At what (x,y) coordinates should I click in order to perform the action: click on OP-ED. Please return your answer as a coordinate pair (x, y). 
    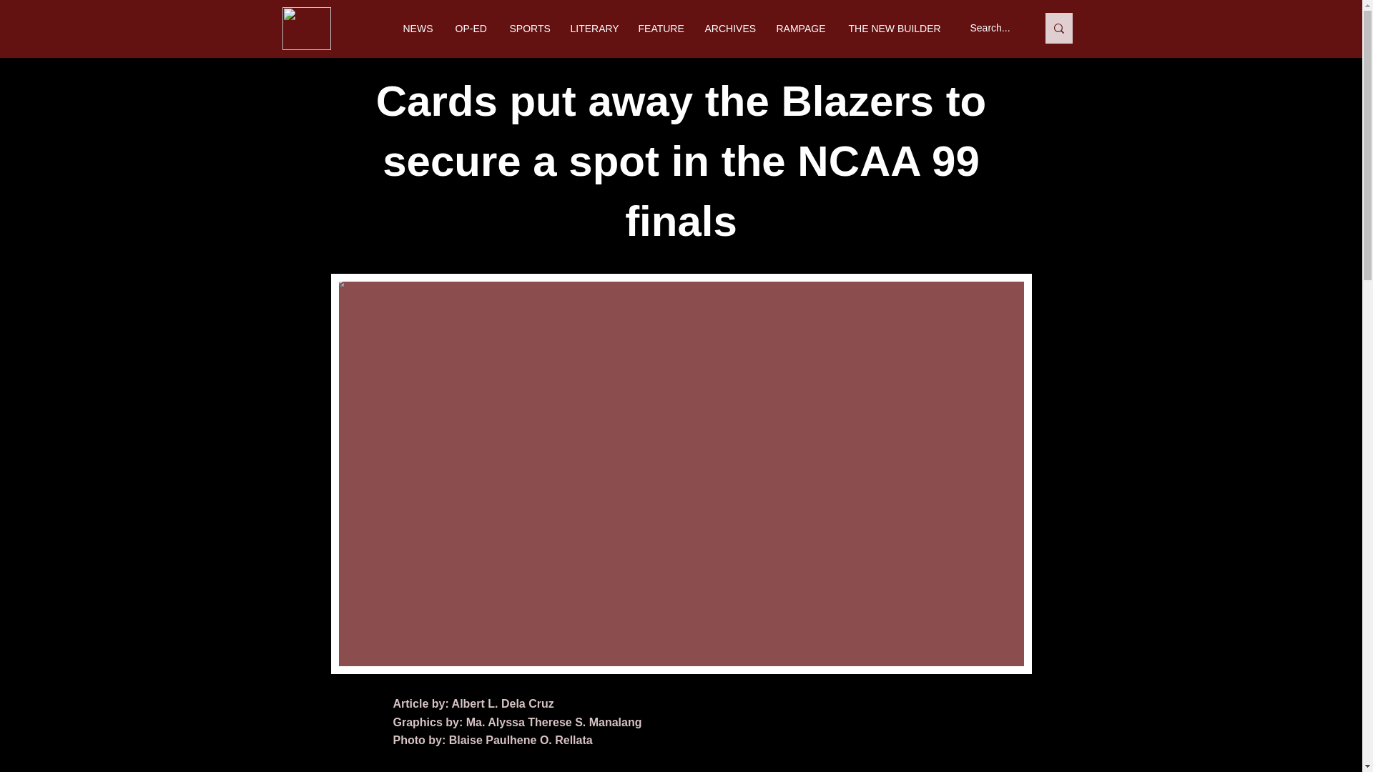
    Looking at the image, I should click on (472, 29).